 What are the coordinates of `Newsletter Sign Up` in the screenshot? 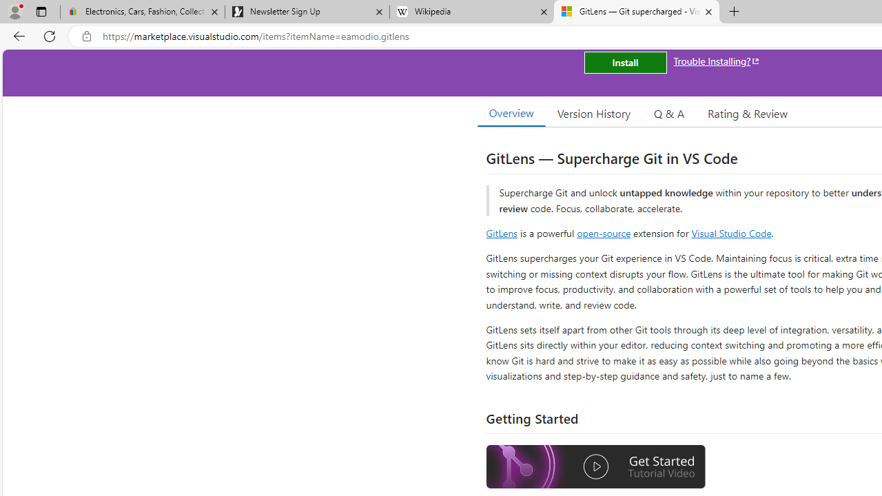 It's located at (307, 12).